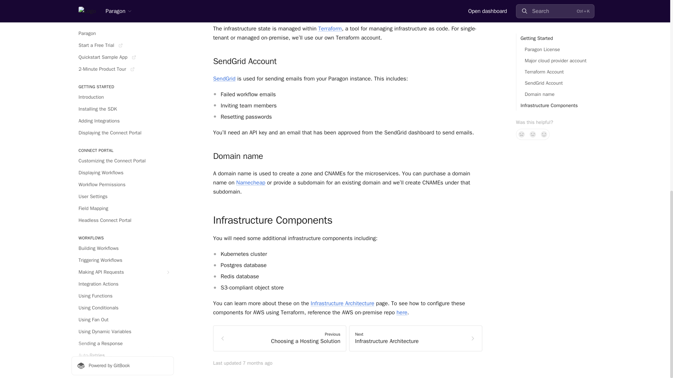  What do you see at coordinates (122, 34) in the screenshot?
I see `Viewing Task History` at bounding box center [122, 34].